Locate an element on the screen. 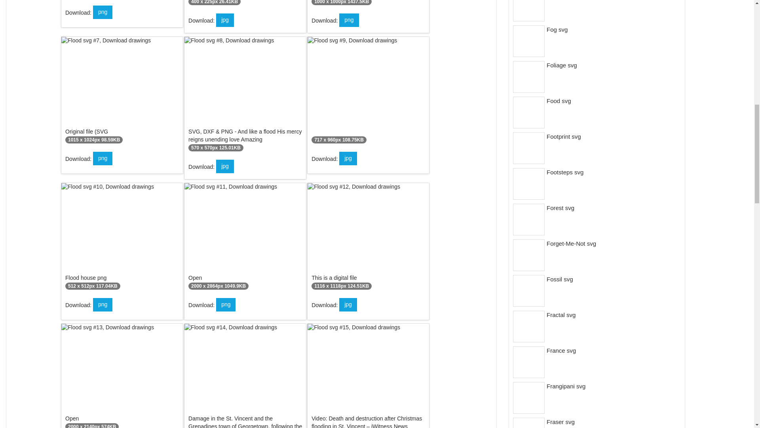 The height and width of the screenshot is (428, 760). White controlled flood is located at coordinates (368, 5).